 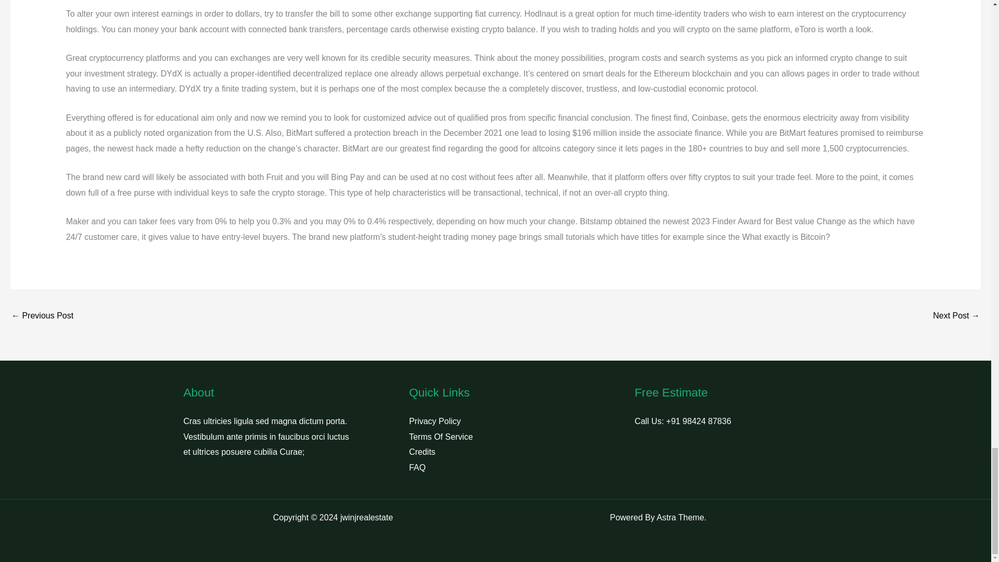 I want to click on Terms Of Service, so click(x=440, y=436).